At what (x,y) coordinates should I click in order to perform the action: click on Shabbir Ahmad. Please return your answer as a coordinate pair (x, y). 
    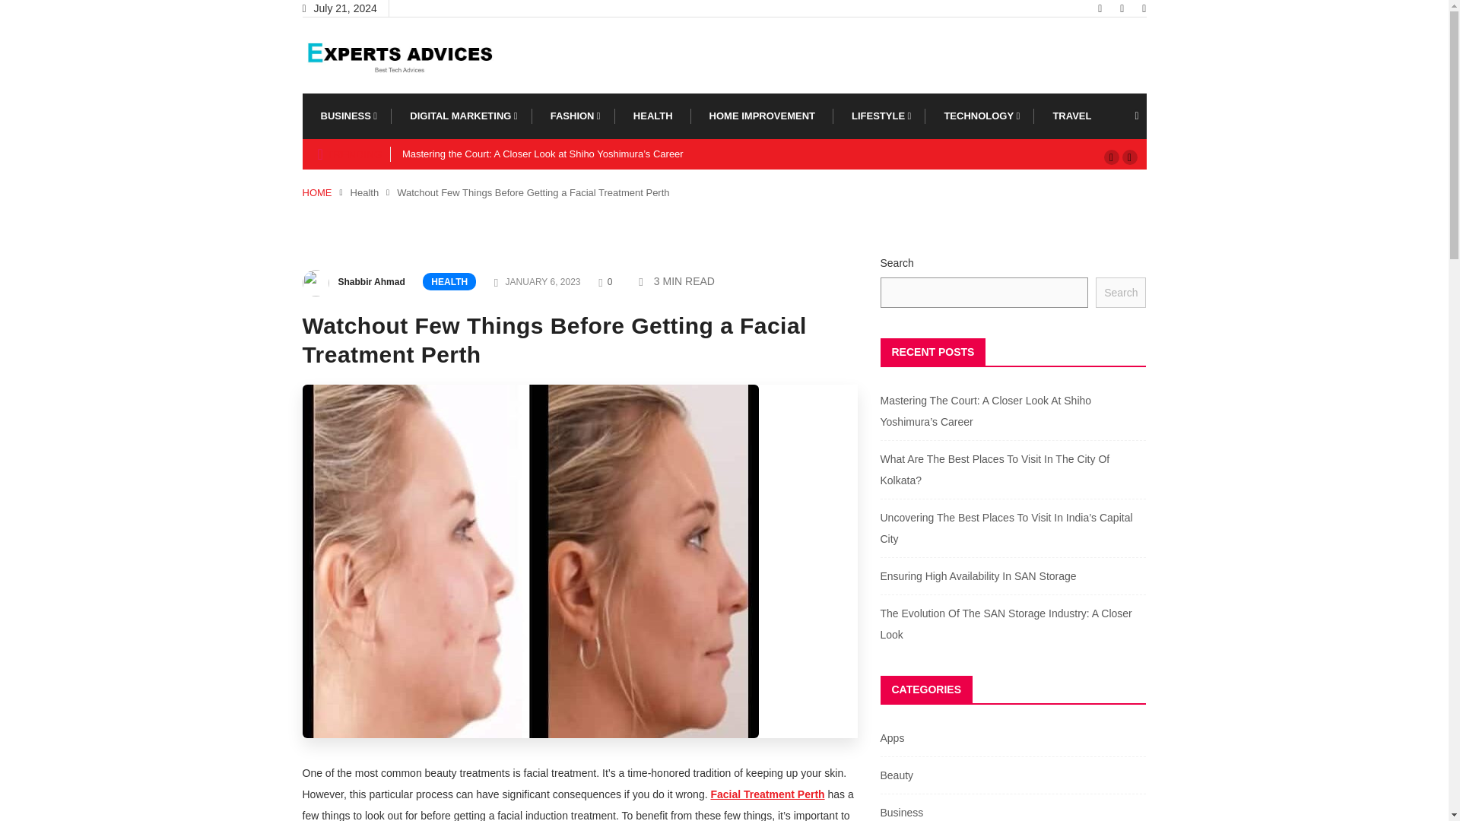
    Looking at the image, I should click on (370, 281).